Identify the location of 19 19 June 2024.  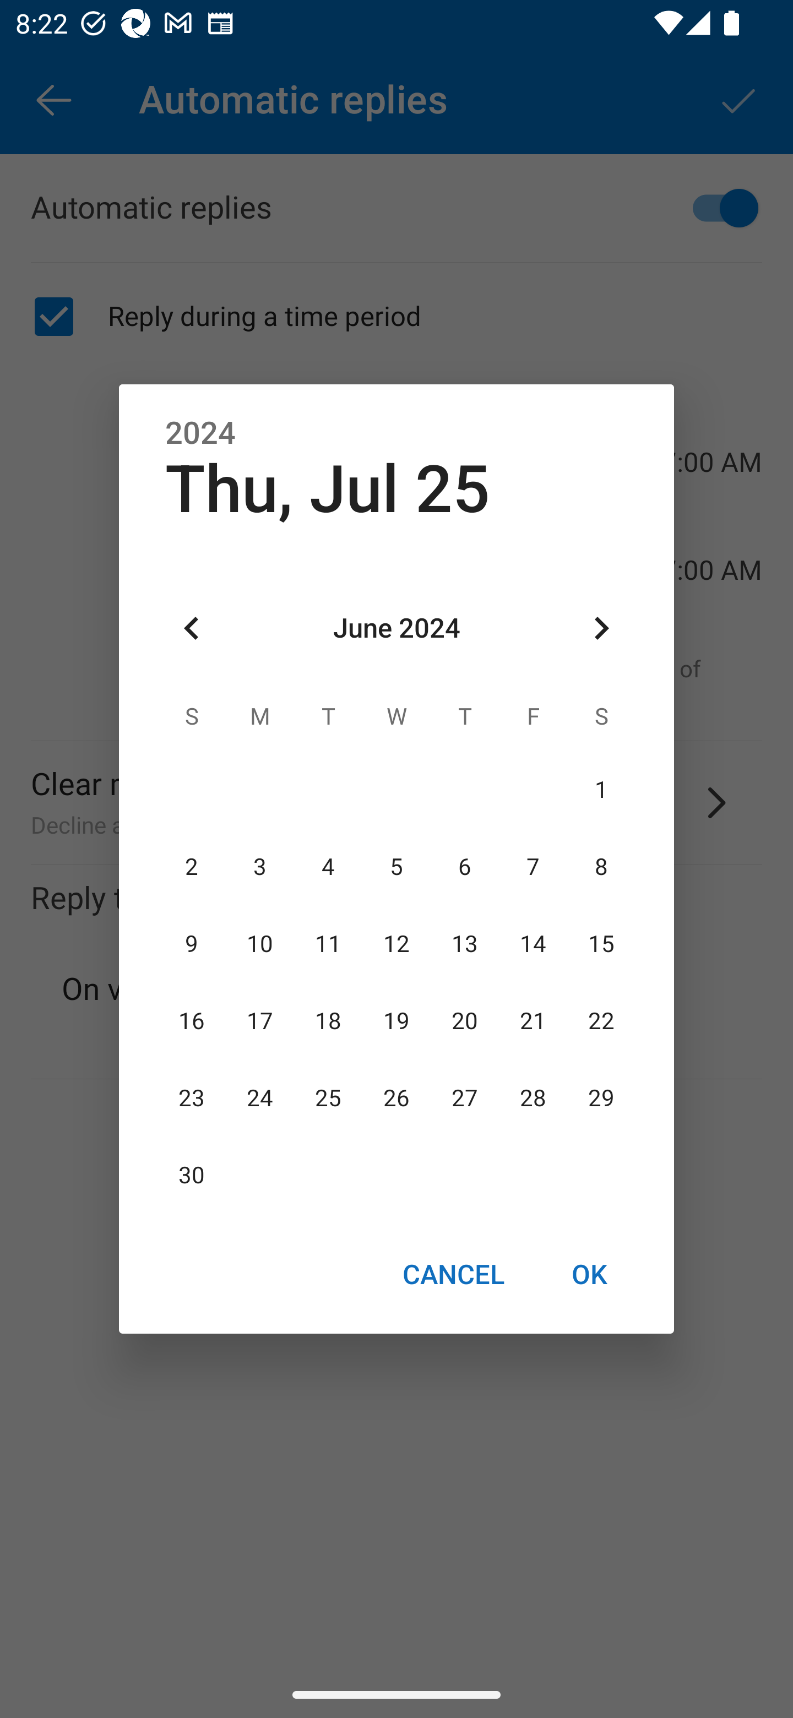
(397, 1021).